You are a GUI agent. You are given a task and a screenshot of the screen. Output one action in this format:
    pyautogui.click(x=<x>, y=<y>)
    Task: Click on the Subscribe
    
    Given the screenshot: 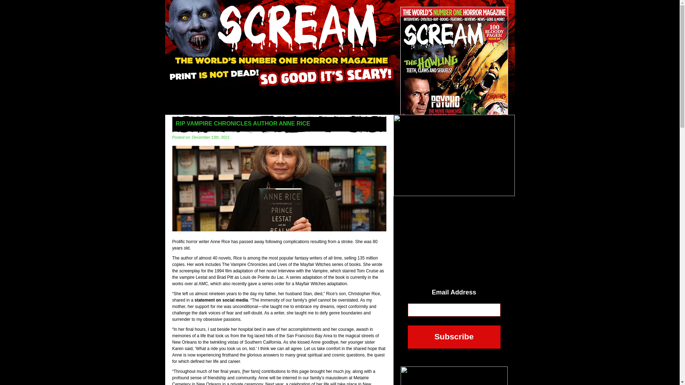 What is the action you would take?
    pyautogui.click(x=454, y=337)
    